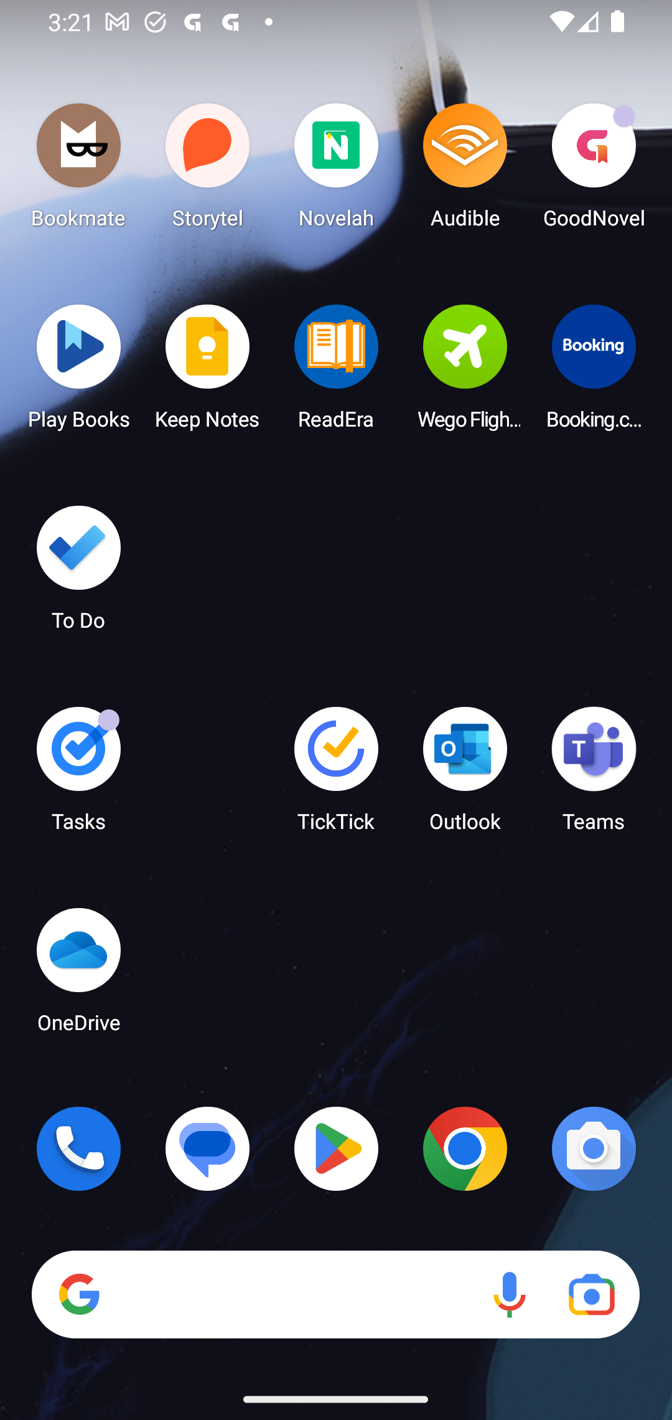 The image size is (672, 1420). What do you see at coordinates (465, 775) in the screenshot?
I see `Outlook` at bounding box center [465, 775].